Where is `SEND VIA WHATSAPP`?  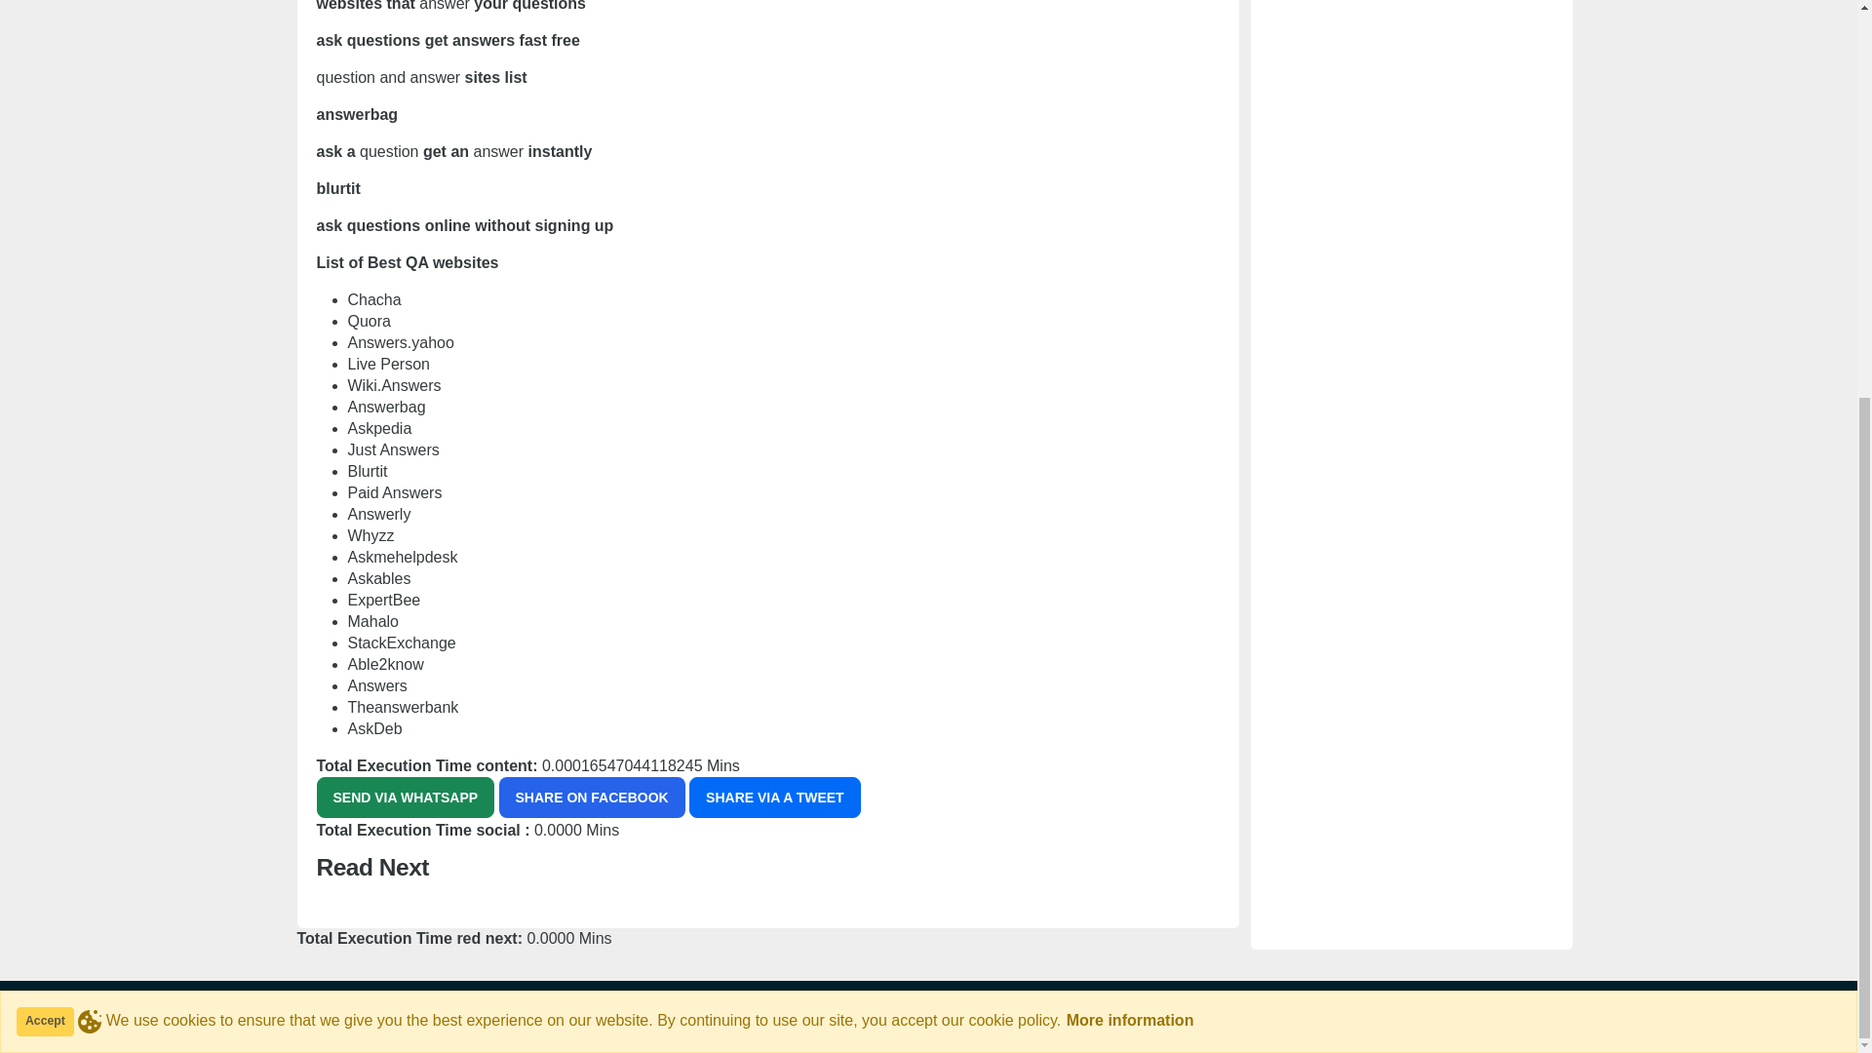 SEND VIA WHATSAPP is located at coordinates (405, 798).